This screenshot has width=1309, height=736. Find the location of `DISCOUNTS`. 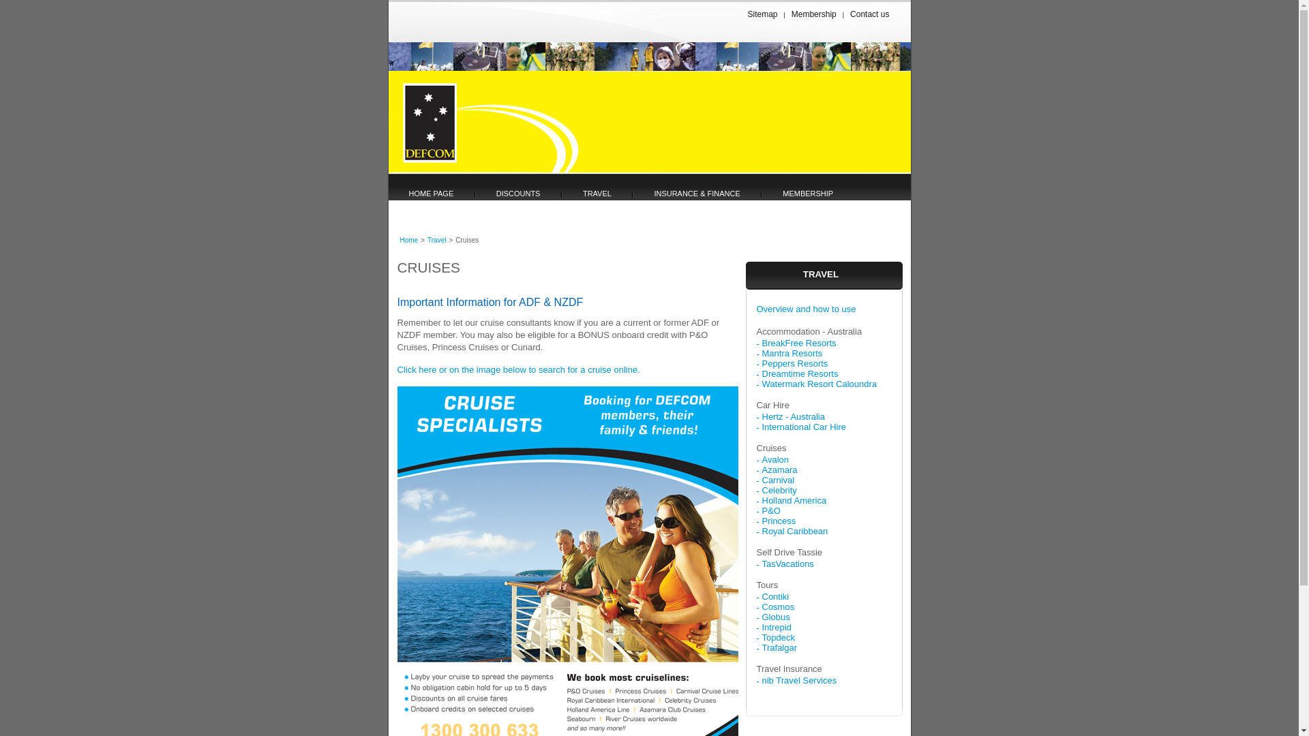

DISCOUNTS is located at coordinates (517, 194).